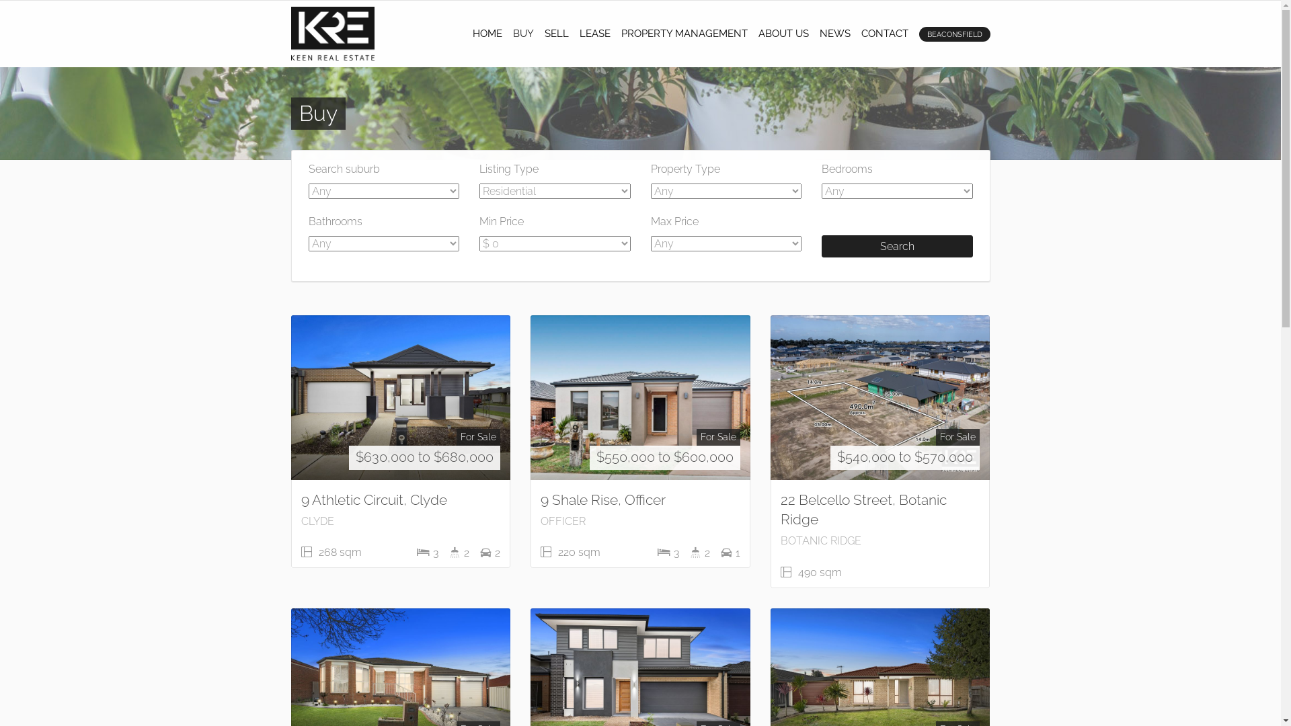 This screenshot has width=1291, height=726. What do you see at coordinates (821, 540) in the screenshot?
I see `BOTANIC RIDGE` at bounding box center [821, 540].